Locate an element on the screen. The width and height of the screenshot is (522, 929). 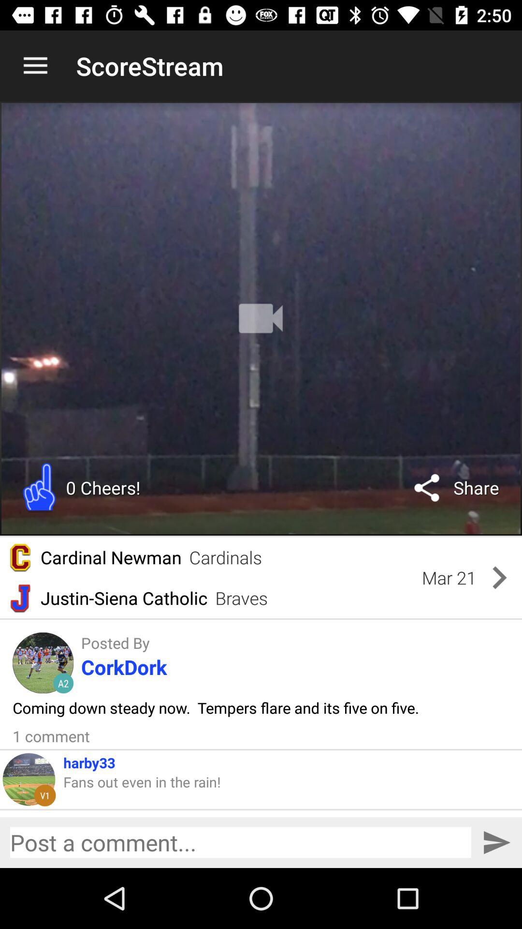
post a comment is located at coordinates (241, 842).